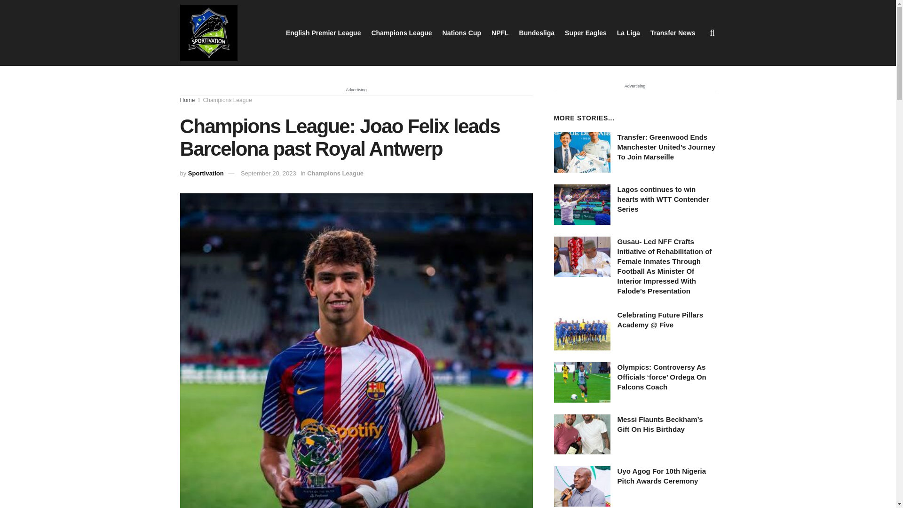 This screenshot has width=903, height=508. What do you see at coordinates (401, 33) in the screenshot?
I see `Champions League` at bounding box center [401, 33].